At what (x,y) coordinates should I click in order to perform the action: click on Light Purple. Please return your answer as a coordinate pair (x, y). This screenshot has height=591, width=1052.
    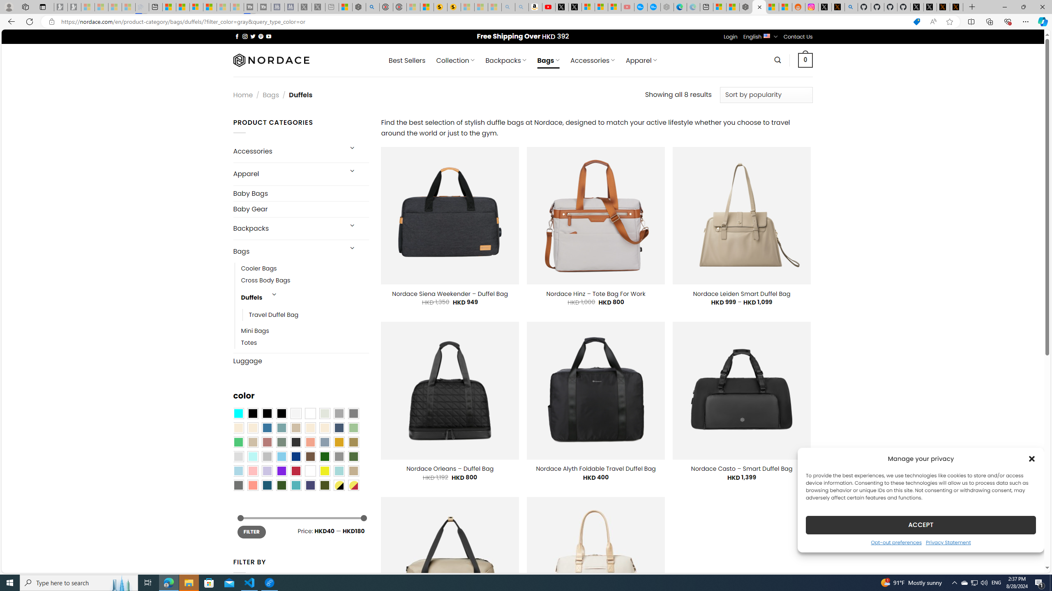
    Looking at the image, I should click on (267, 471).